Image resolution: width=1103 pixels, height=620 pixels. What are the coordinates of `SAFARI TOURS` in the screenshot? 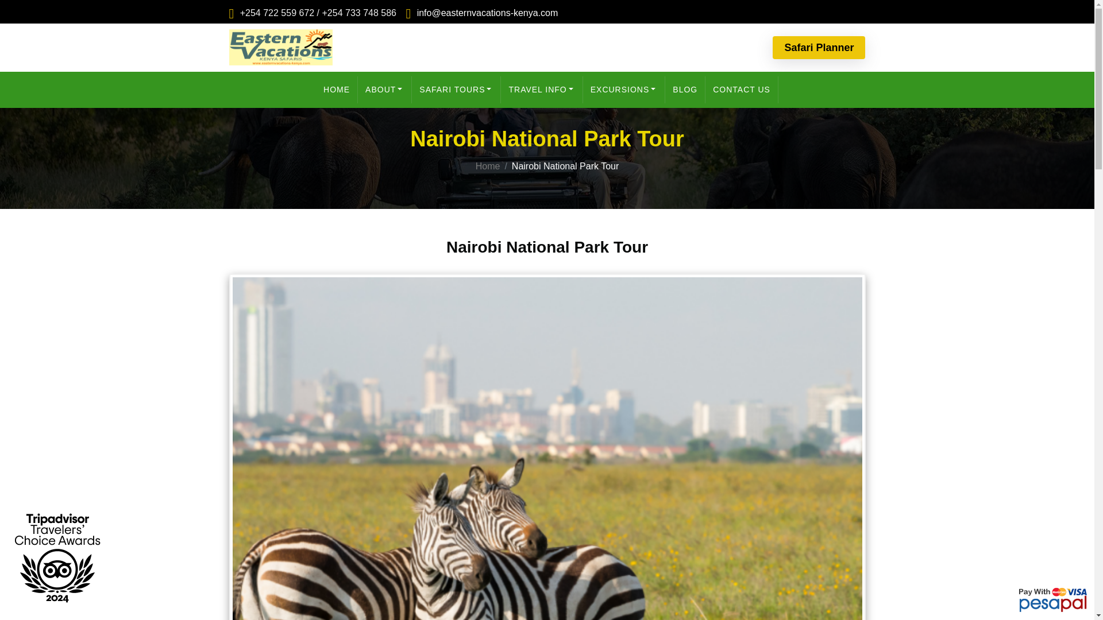 It's located at (456, 90).